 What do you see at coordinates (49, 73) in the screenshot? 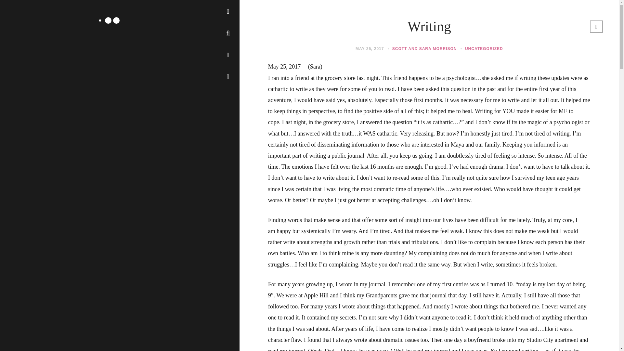
I see `Our Friends` at bounding box center [49, 73].